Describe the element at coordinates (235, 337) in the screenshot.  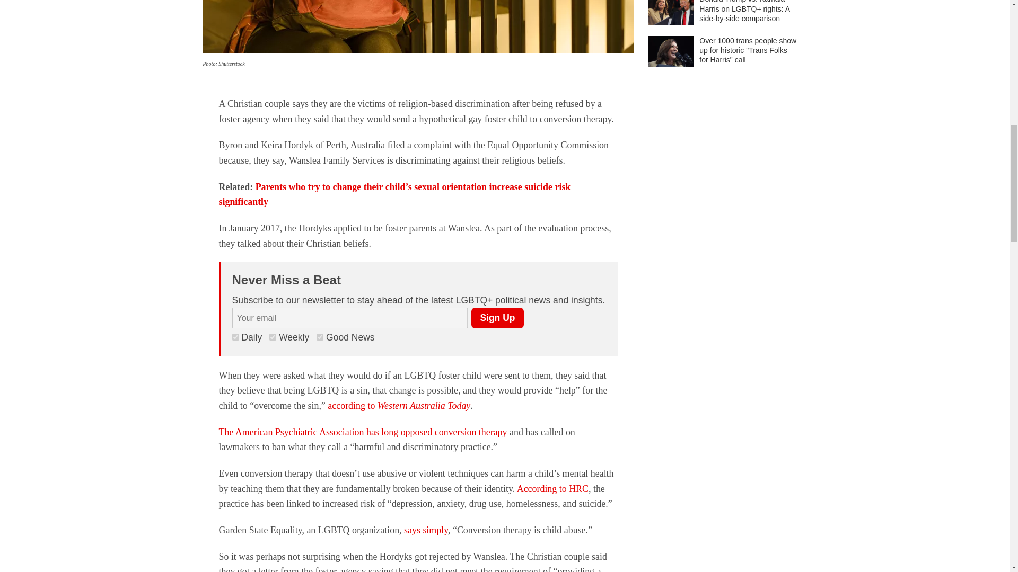
I see `1920885` at that location.